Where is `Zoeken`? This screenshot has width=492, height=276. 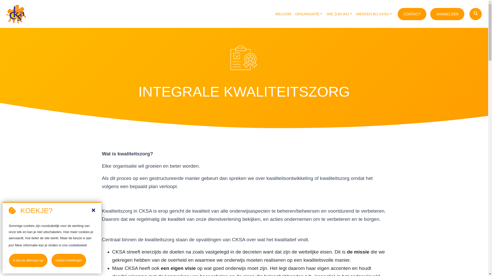 Zoeken is located at coordinates (9, 4).